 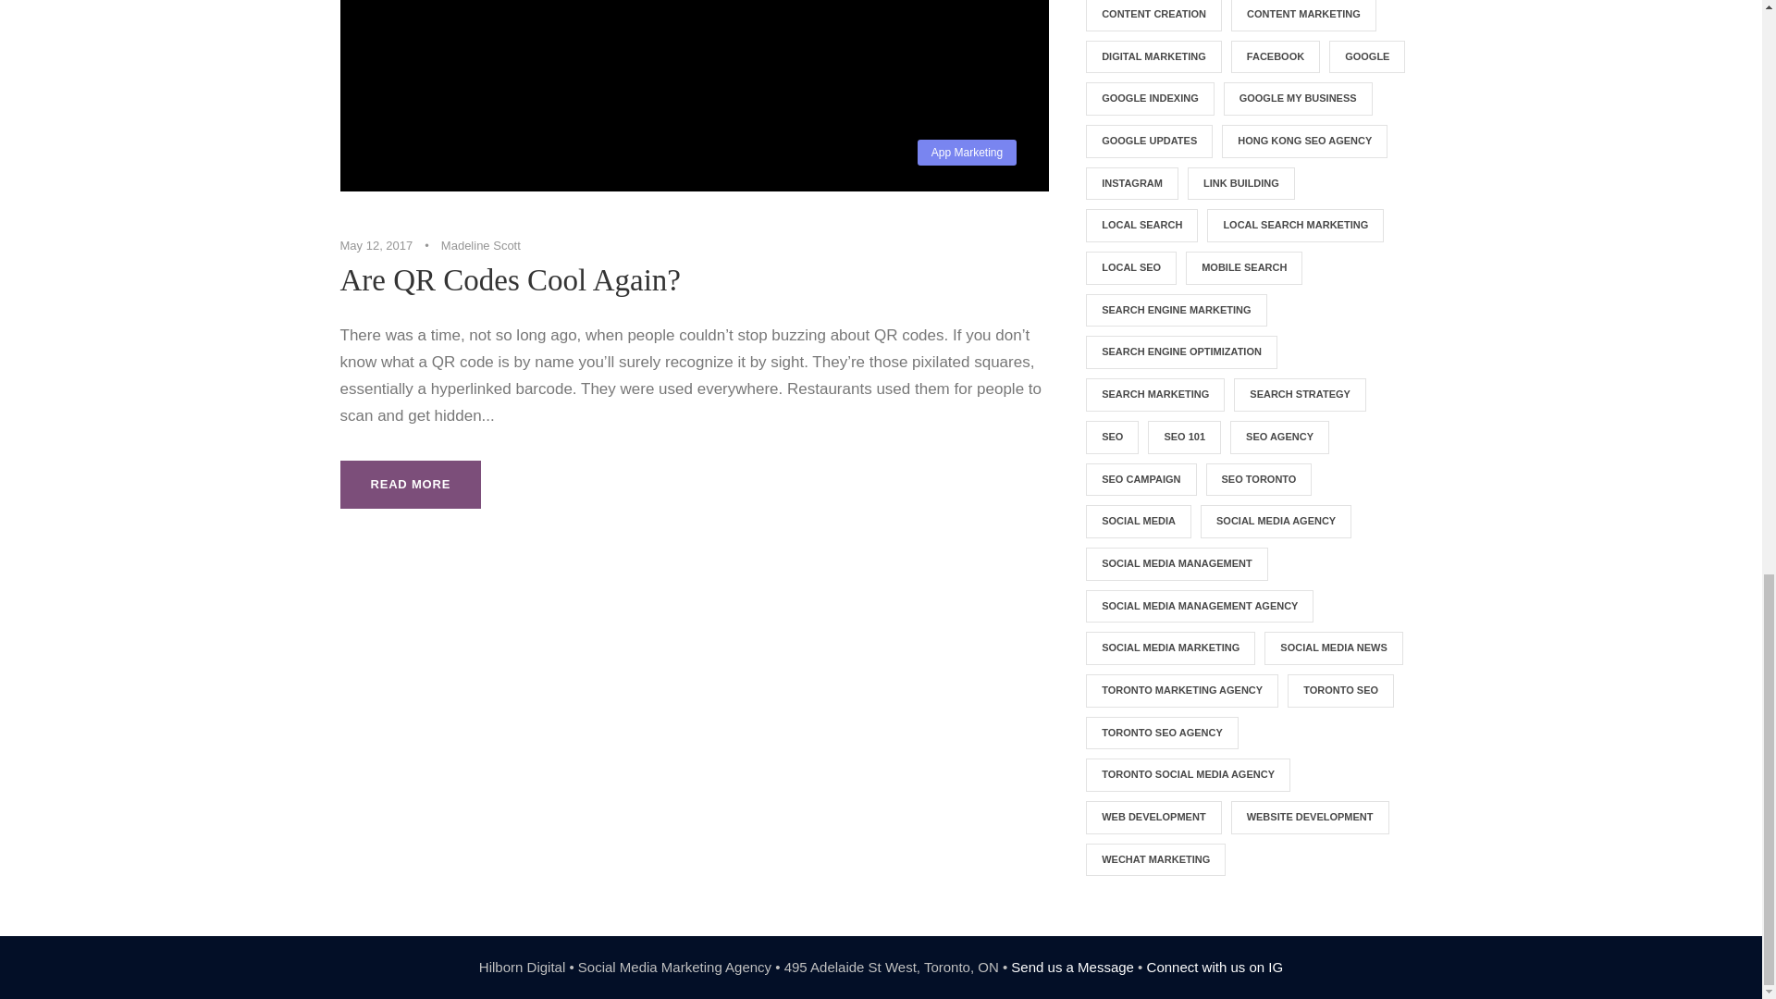 What do you see at coordinates (480, 246) in the screenshot?
I see `Posts by Madeline Scott` at bounding box center [480, 246].